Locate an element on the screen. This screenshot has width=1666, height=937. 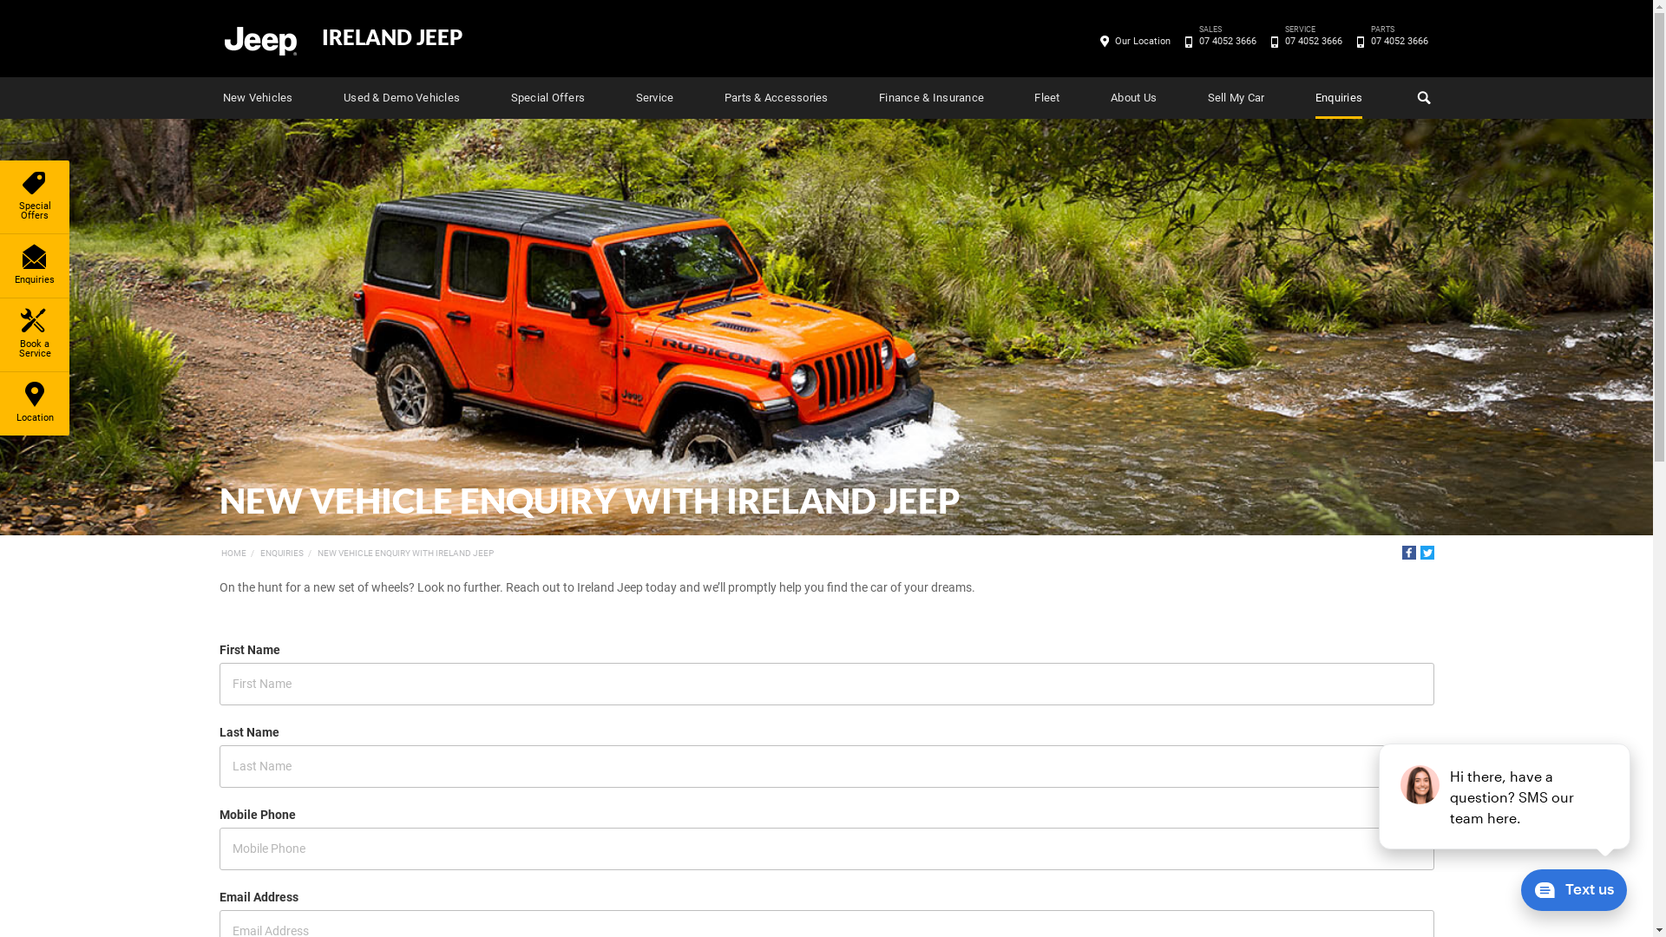
Used & Demo Vehicles is located at coordinates (402, 98).